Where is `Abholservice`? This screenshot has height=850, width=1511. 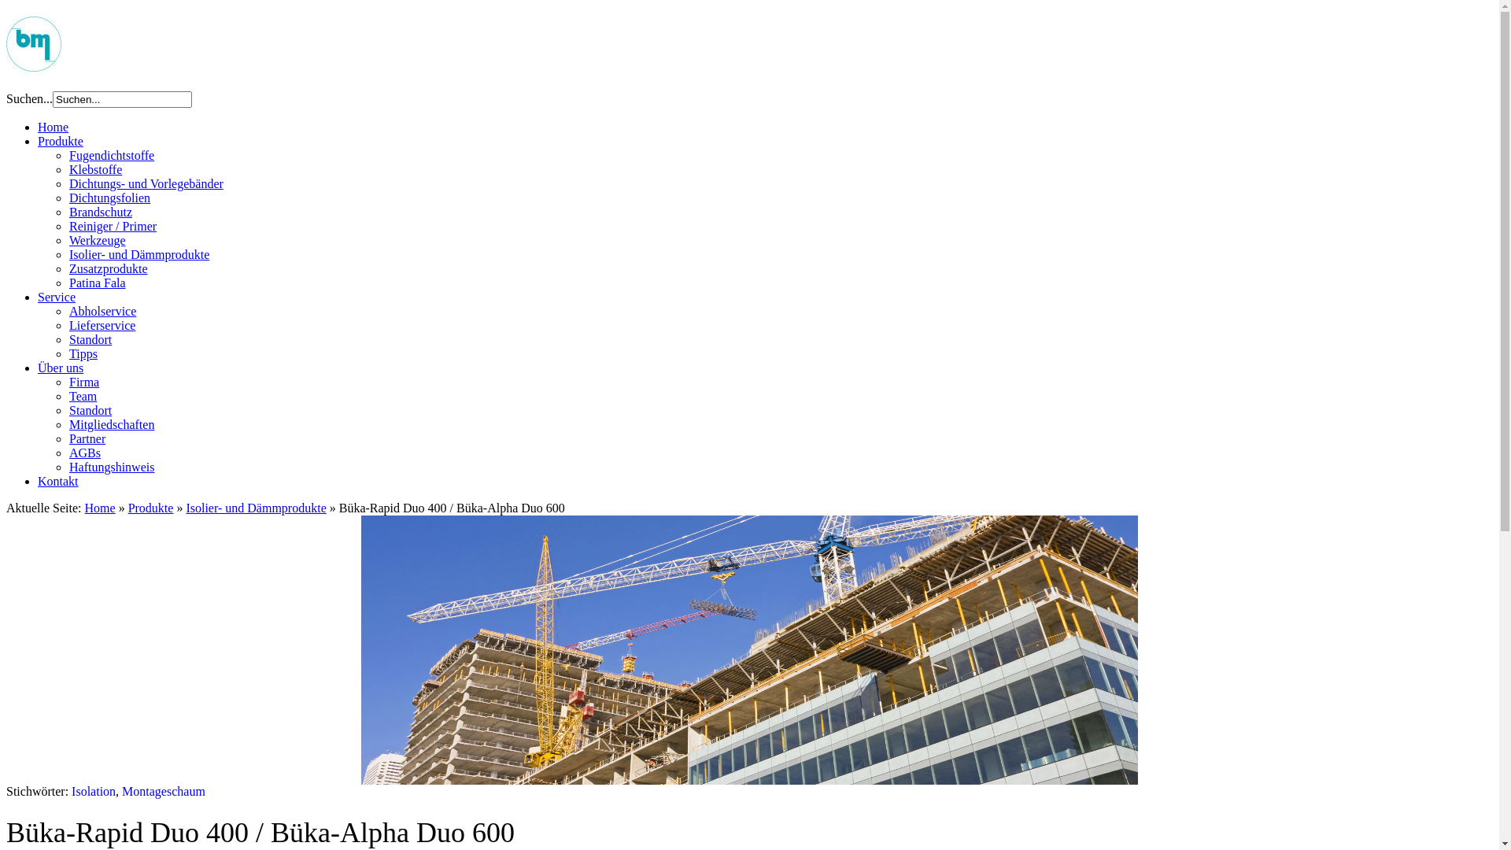
Abholservice is located at coordinates (102, 312).